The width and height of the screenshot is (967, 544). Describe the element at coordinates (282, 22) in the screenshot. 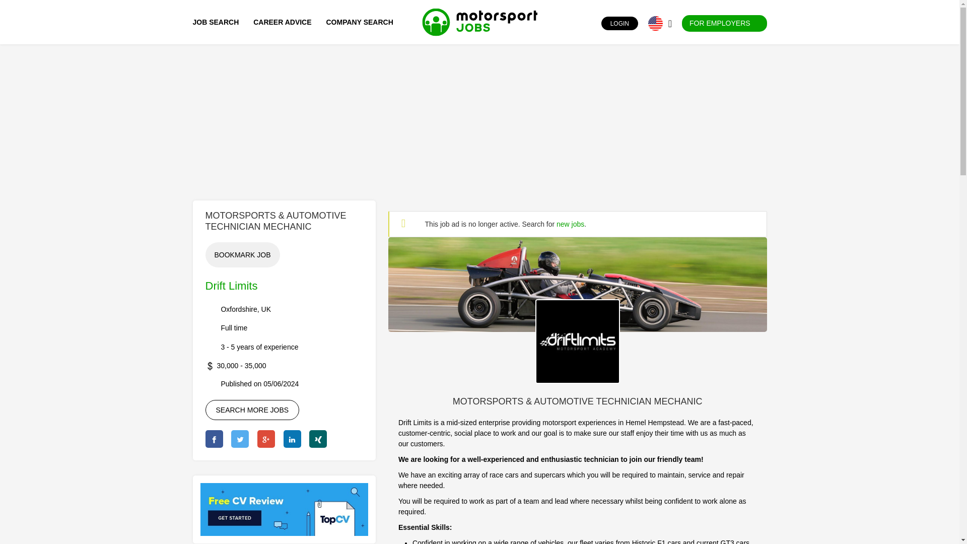

I see `CAREER ADVICE` at that location.